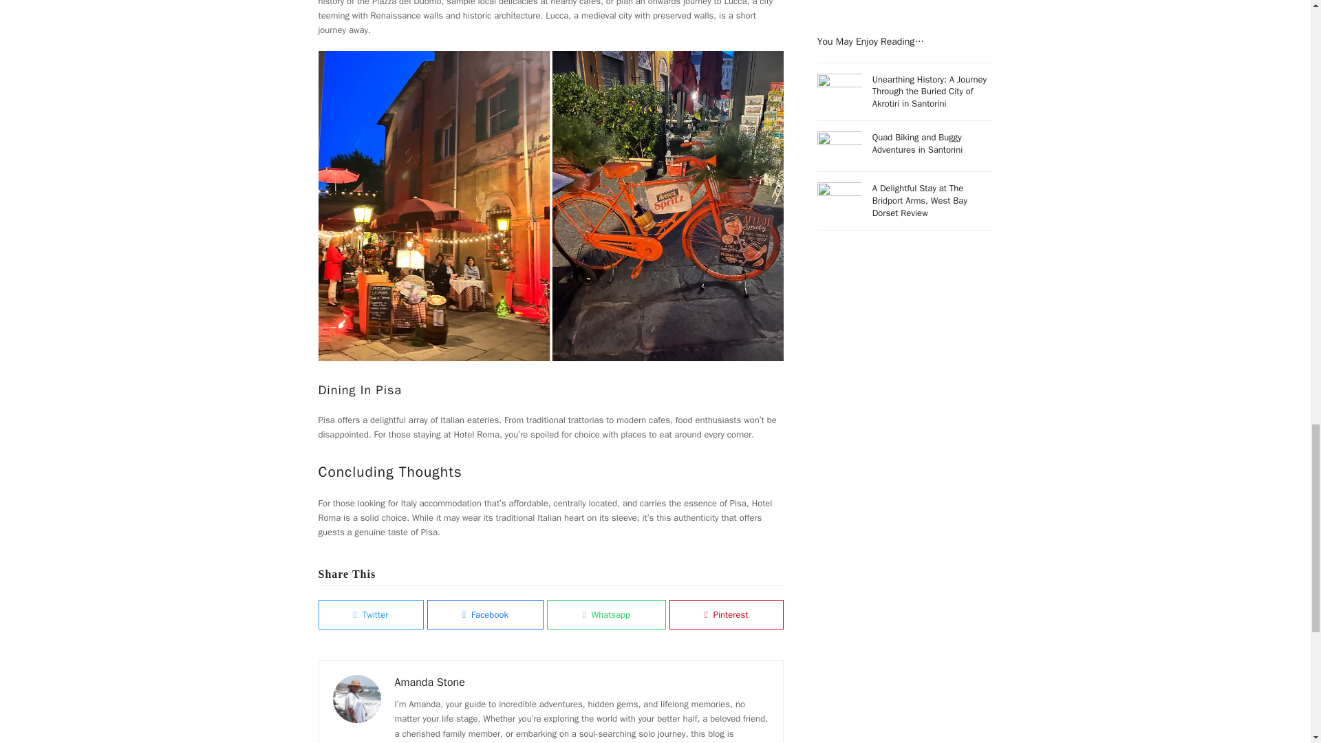 The height and width of the screenshot is (743, 1321). I want to click on Visit Author Page, so click(429, 682).